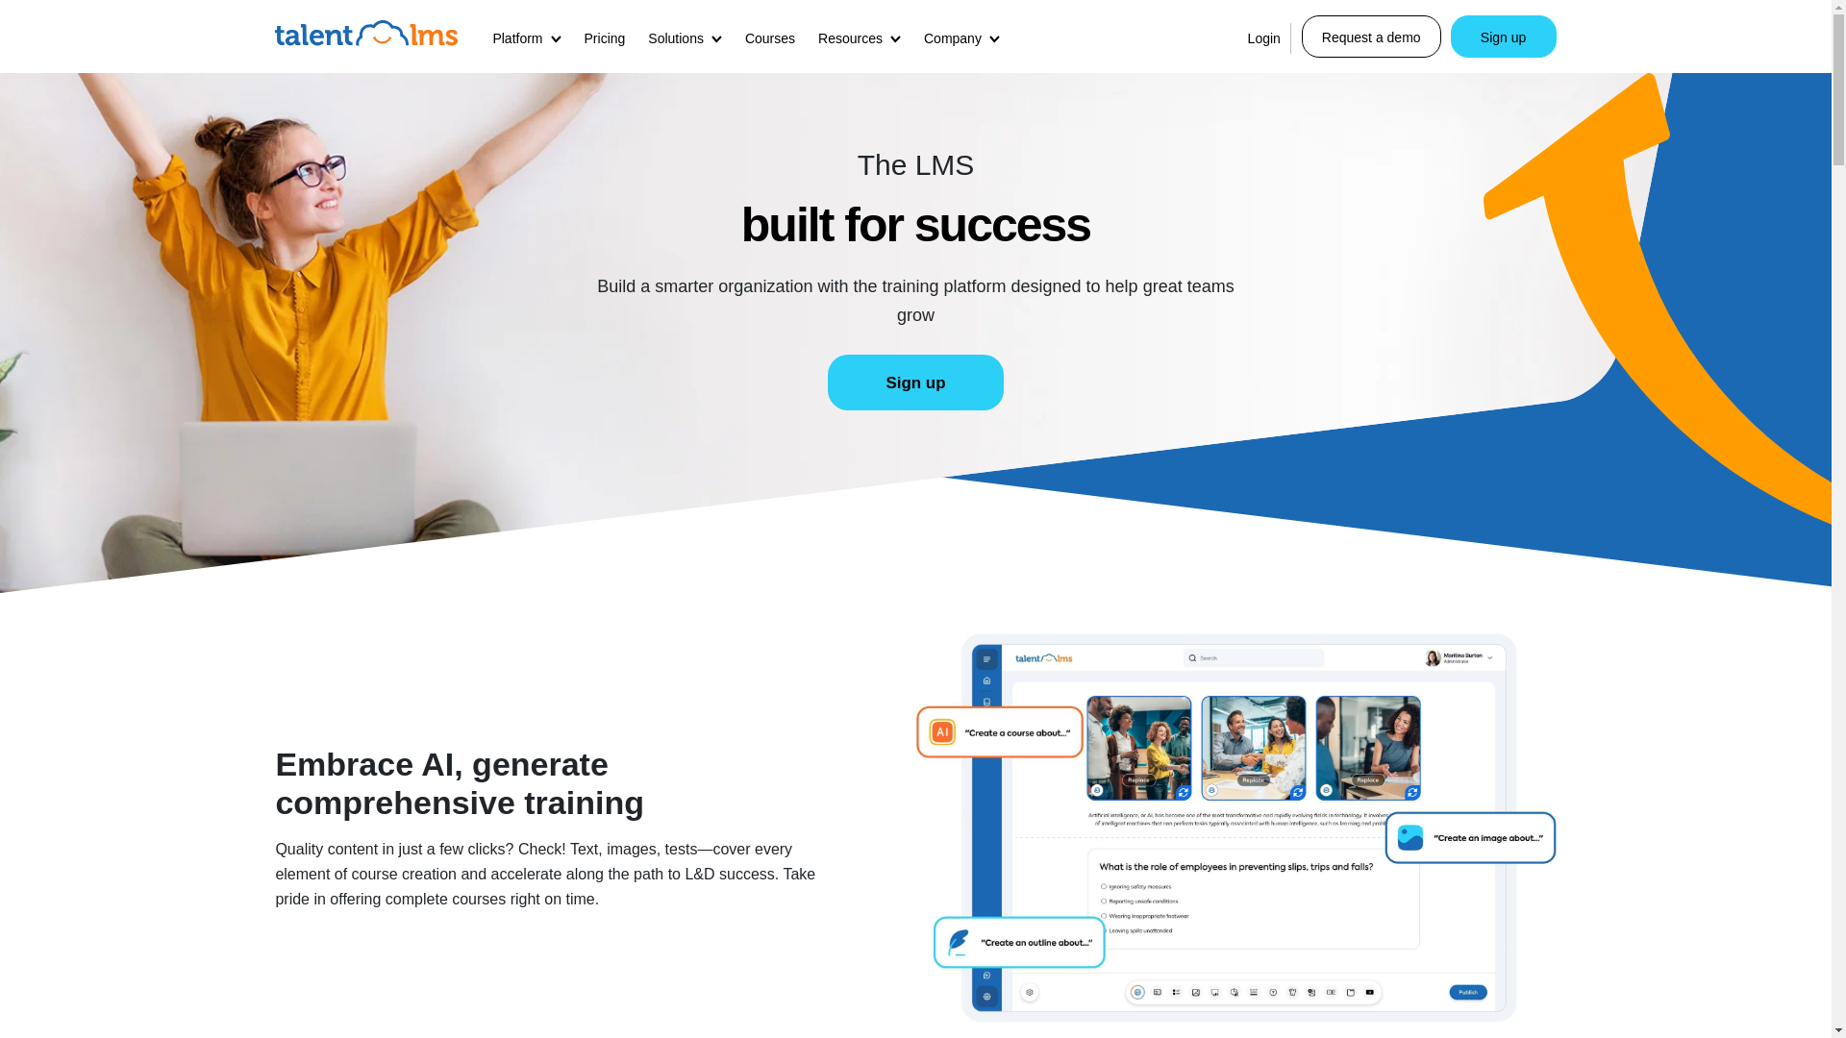 This screenshot has height=1038, width=1846. Describe the element at coordinates (1371, 37) in the screenshot. I see `Request a demo` at that location.